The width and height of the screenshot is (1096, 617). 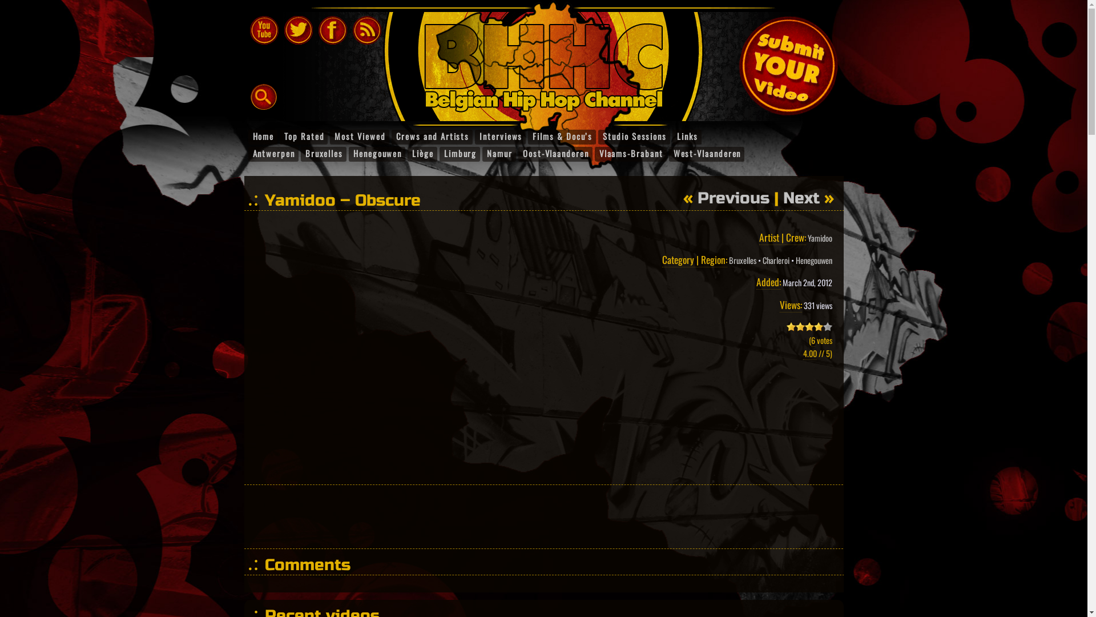 What do you see at coordinates (820, 238) in the screenshot?
I see `Yamidoo` at bounding box center [820, 238].